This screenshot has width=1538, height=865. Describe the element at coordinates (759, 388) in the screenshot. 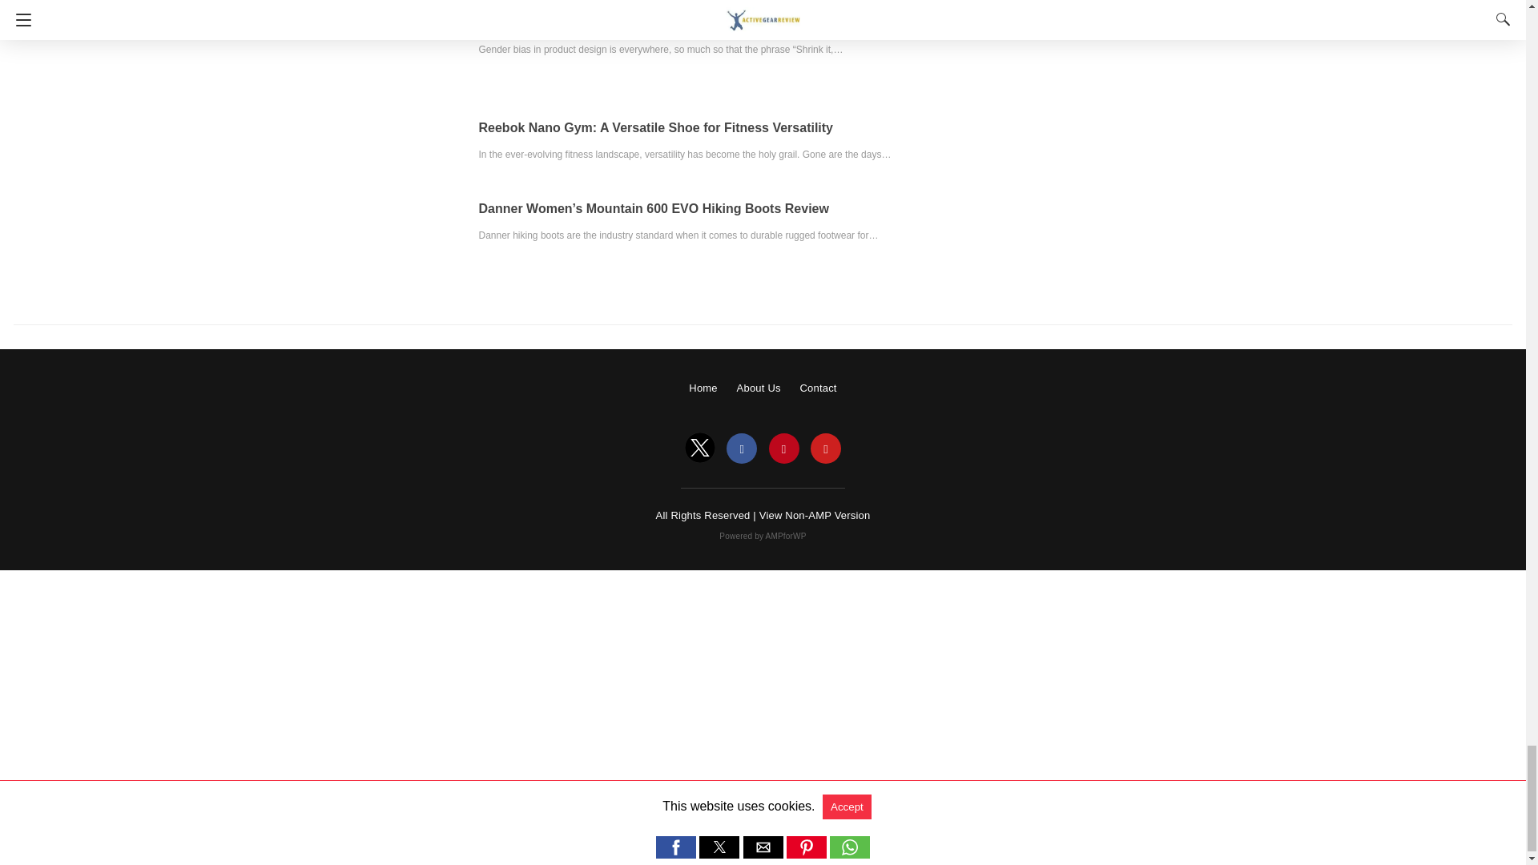

I see `About Us` at that location.